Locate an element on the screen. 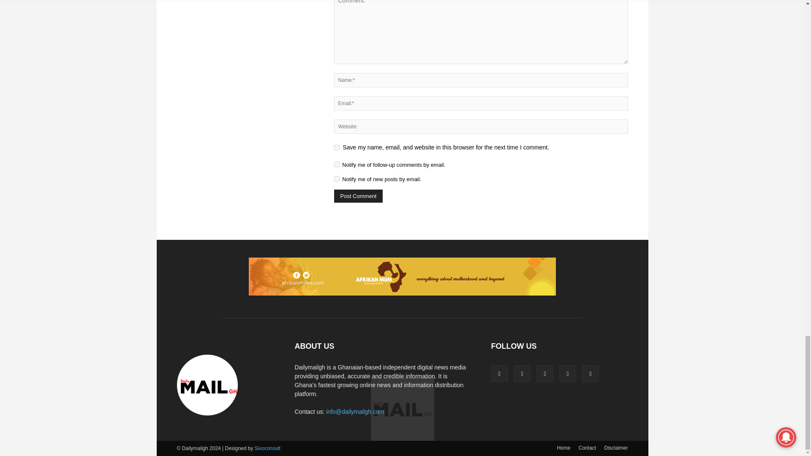 Image resolution: width=811 pixels, height=456 pixels. Post Comment is located at coordinates (358, 196).